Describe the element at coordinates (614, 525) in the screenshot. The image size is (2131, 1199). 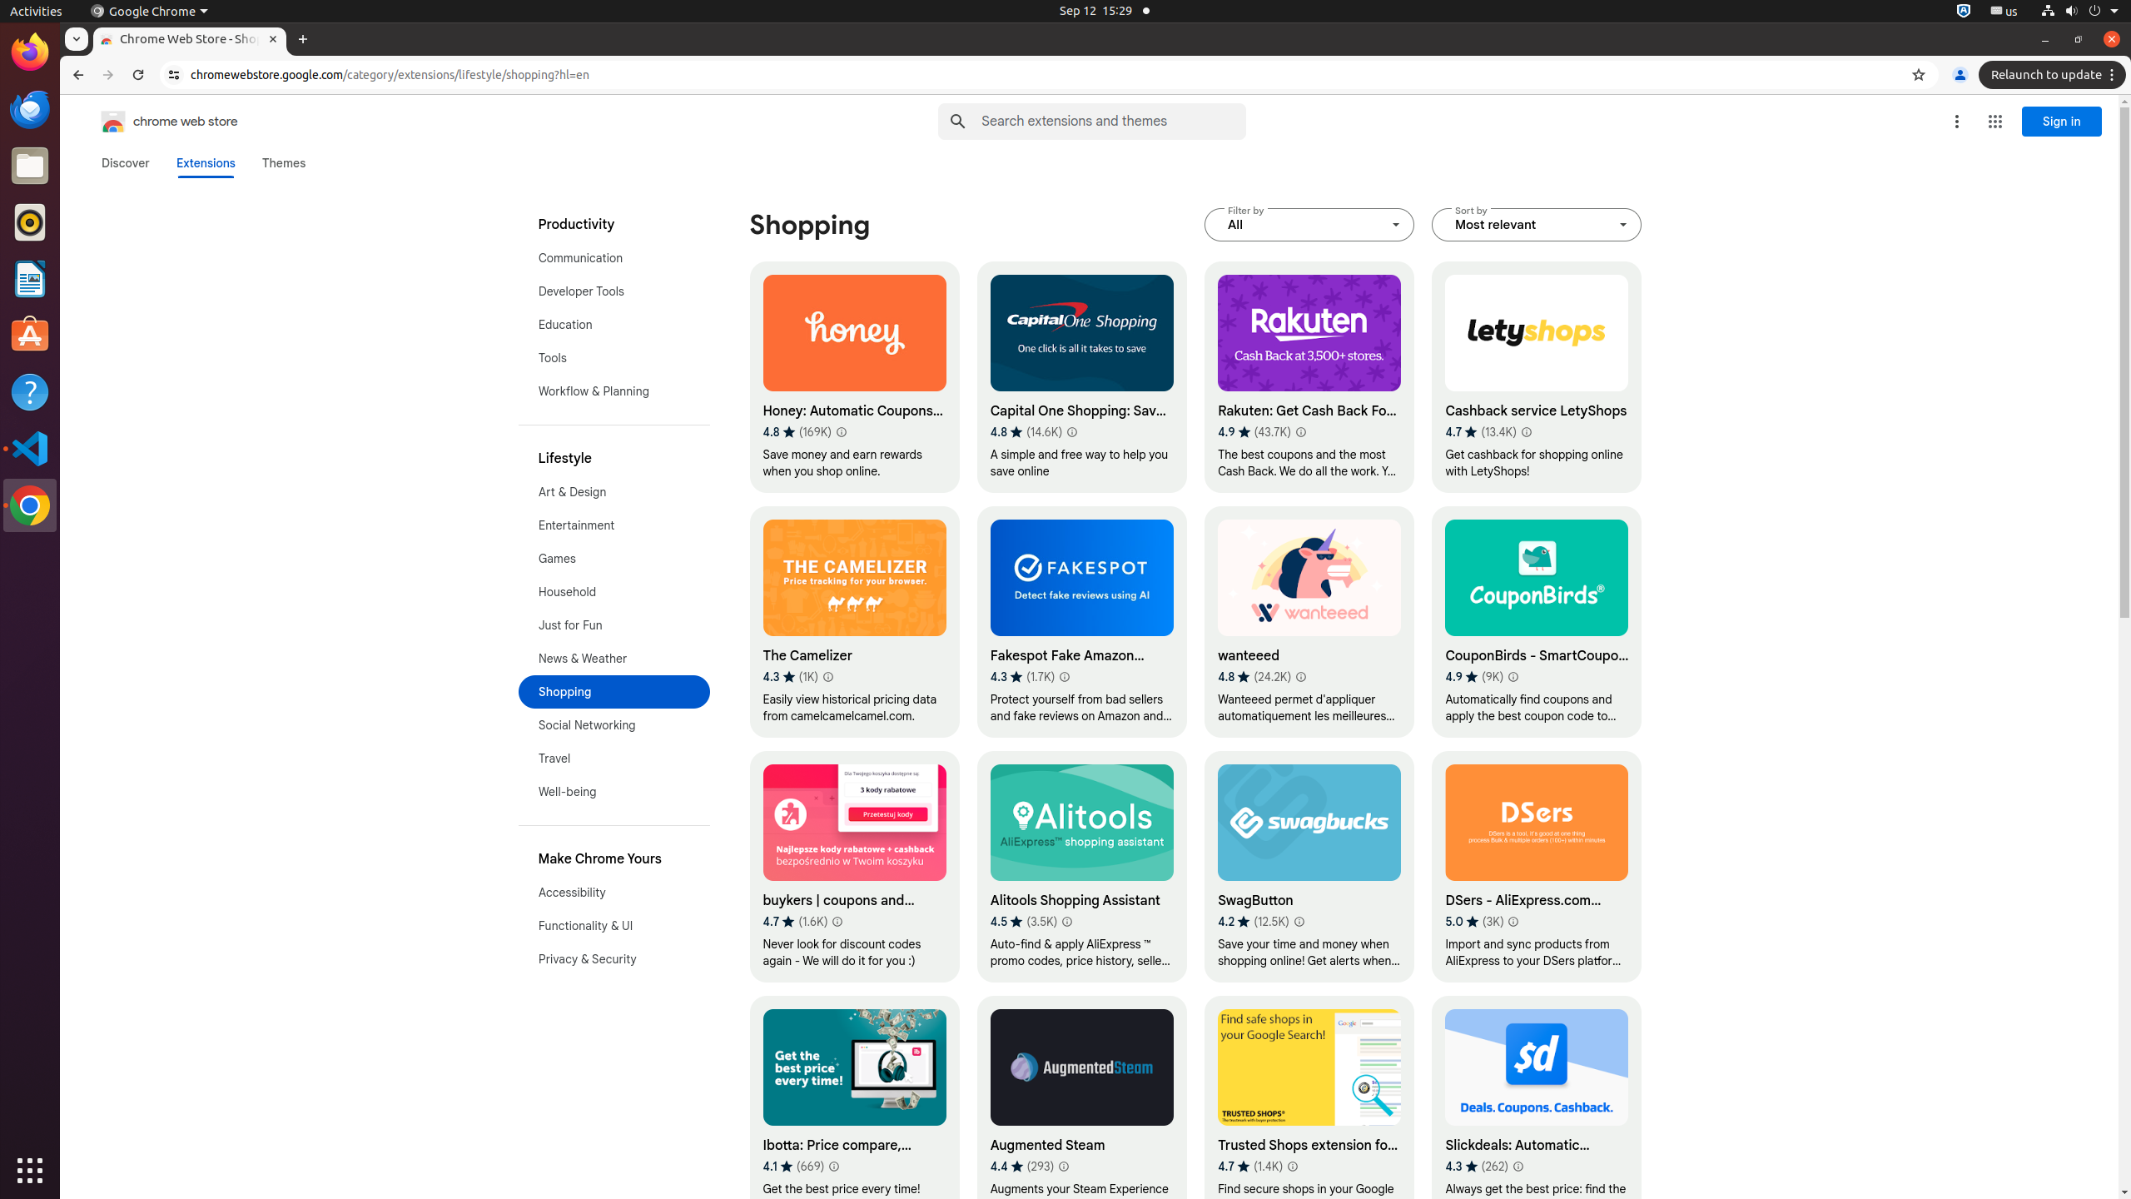
I see `Entertainment` at that location.